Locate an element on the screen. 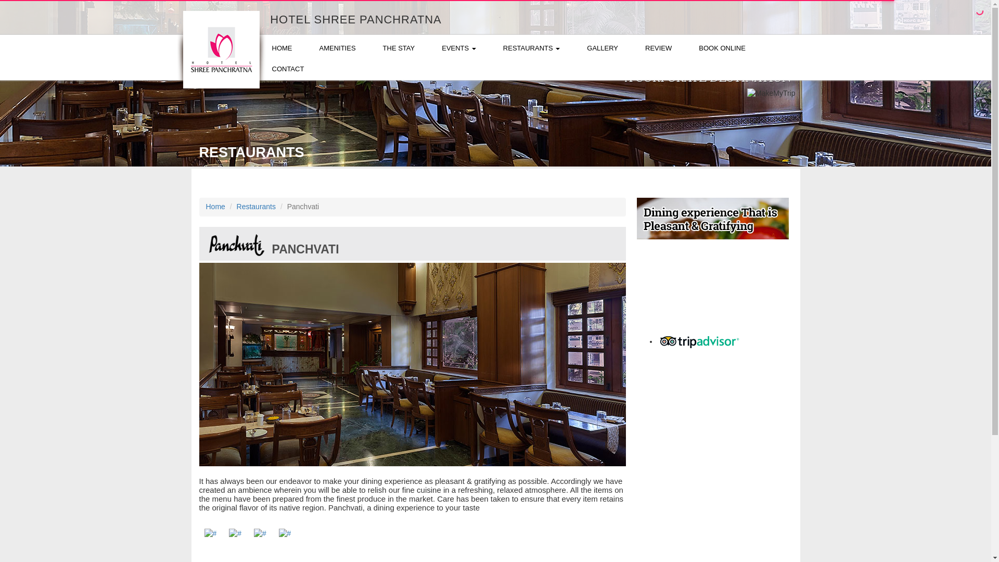 This screenshot has height=562, width=999. GALLERY is located at coordinates (603, 48).